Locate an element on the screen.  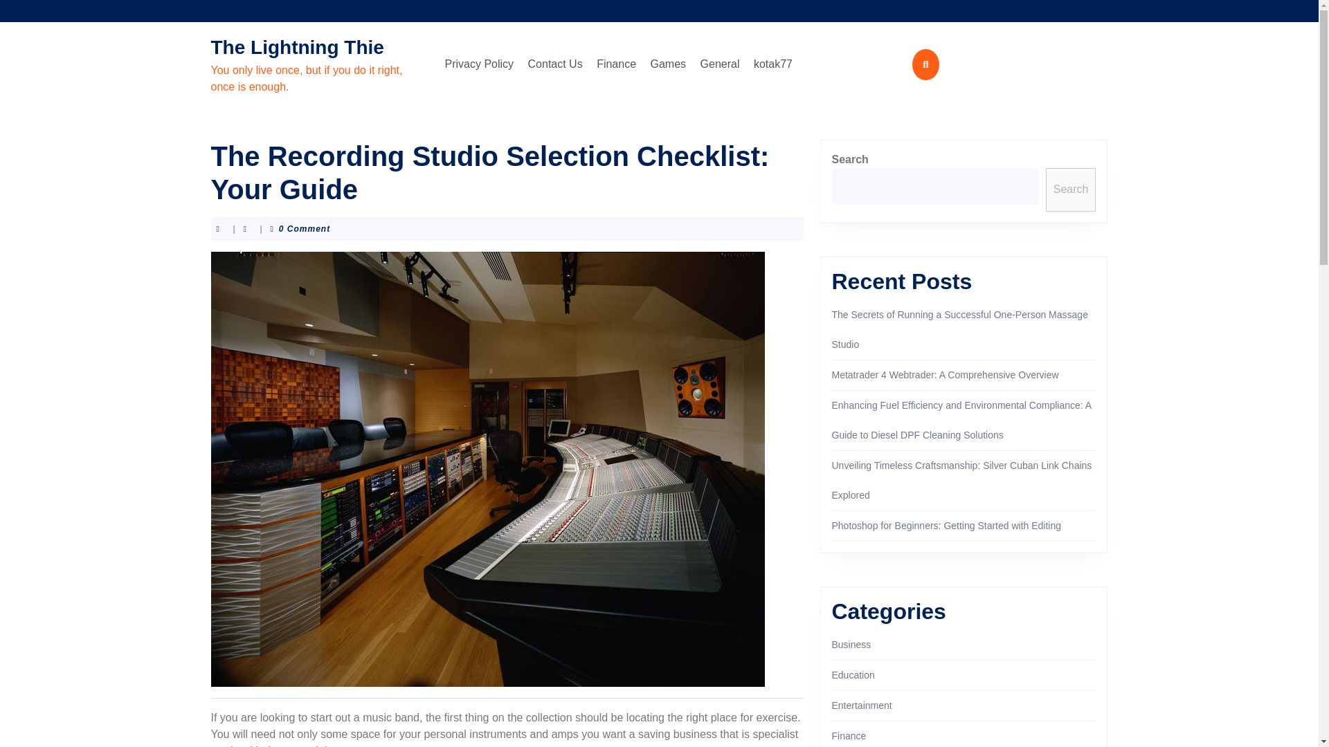
The Lightning Thie is located at coordinates (296, 47).